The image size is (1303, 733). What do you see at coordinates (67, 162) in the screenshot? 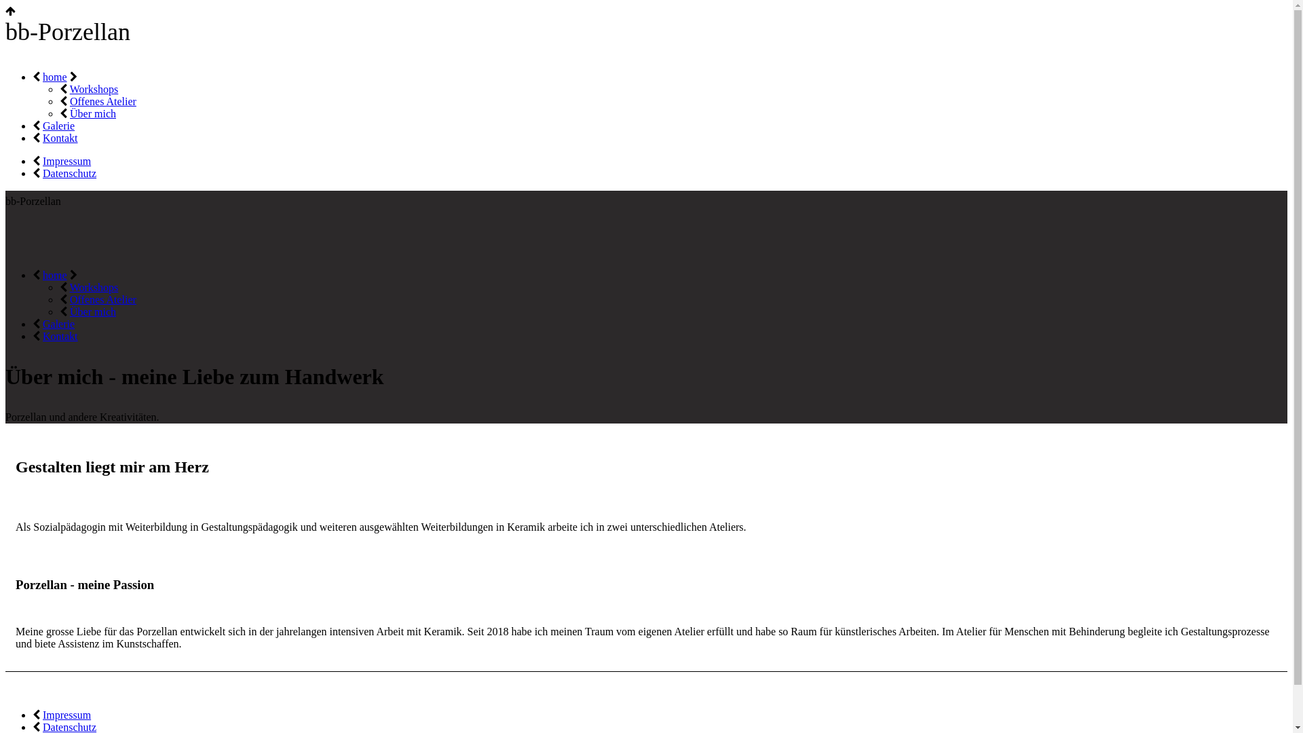
I see `Impressum` at bounding box center [67, 162].